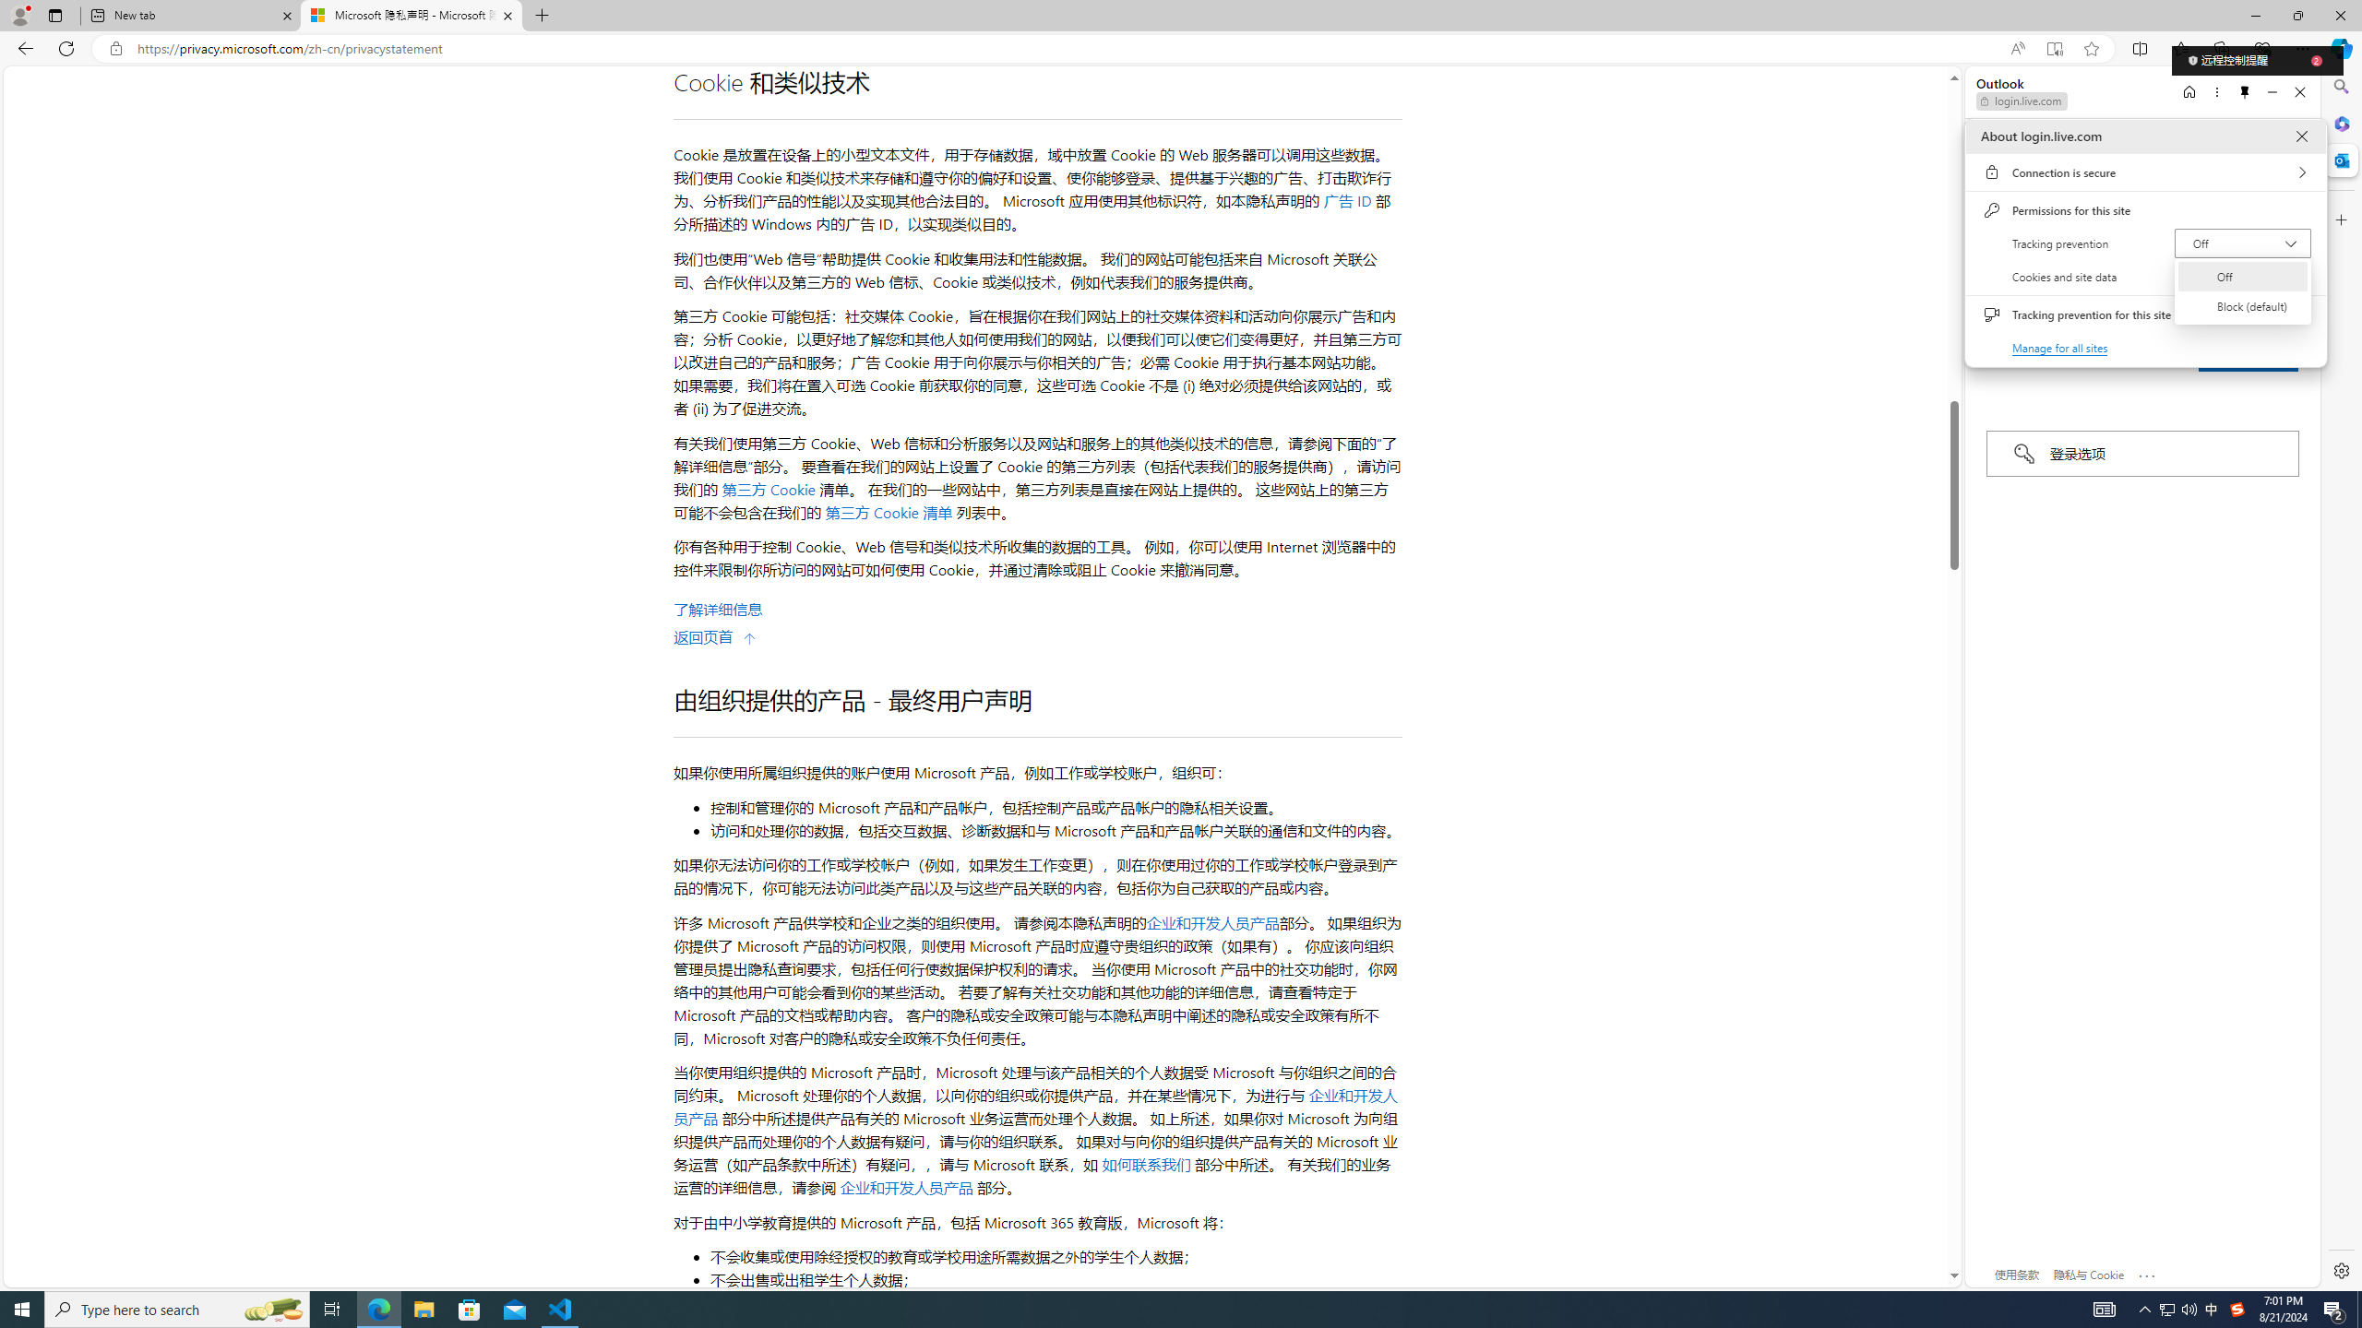 Image resolution: width=2362 pixels, height=1328 pixels. What do you see at coordinates (2294, 314) in the screenshot?
I see `Tracking prevention for this site (Balanced)` at bounding box center [2294, 314].